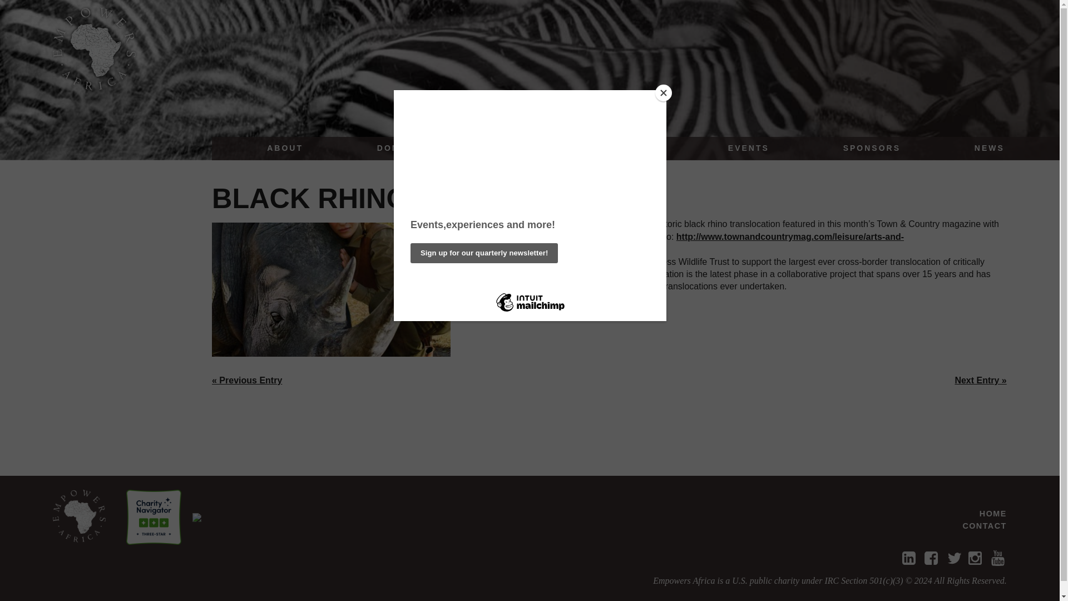 Image resolution: width=1068 pixels, height=601 pixels. Describe the element at coordinates (398, 149) in the screenshot. I see `DONATE` at that location.